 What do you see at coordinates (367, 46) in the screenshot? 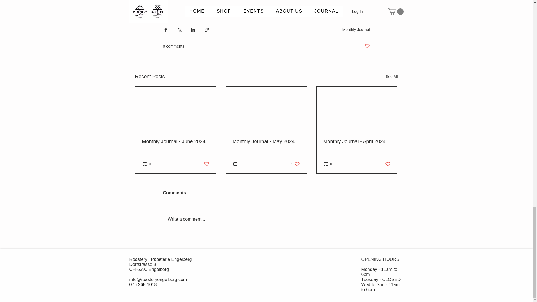
I see `Monthly Journal - May 2024` at bounding box center [367, 46].